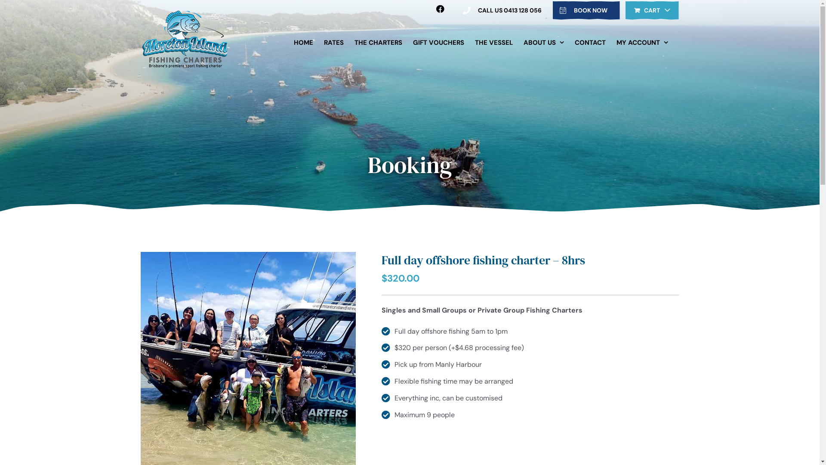  What do you see at coordinates (642, 43) in the screenshot?
I see `MY ACCOUNT` at bounding box center [642, 43].